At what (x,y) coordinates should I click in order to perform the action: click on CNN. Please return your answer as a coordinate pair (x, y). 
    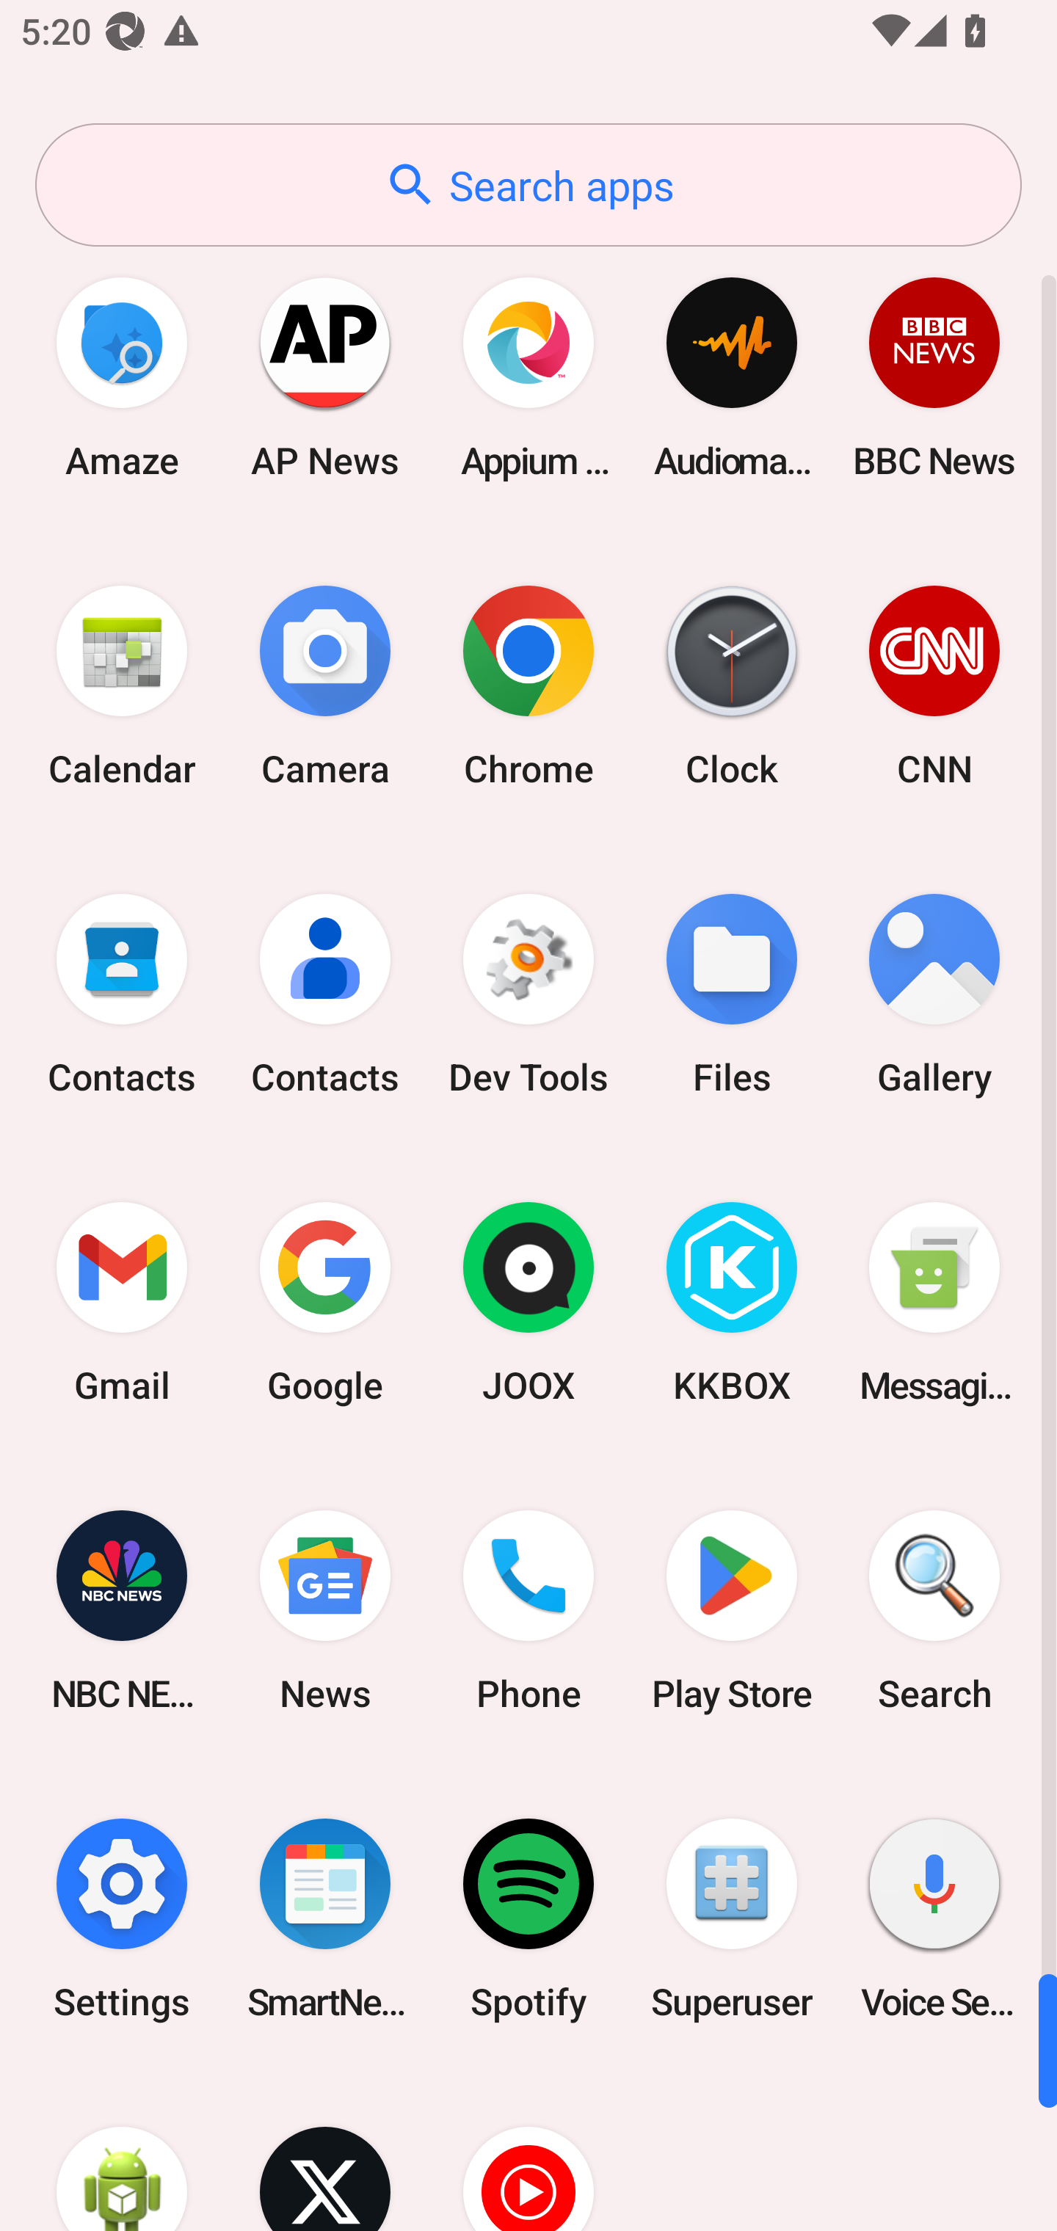
    Looking at the image, I should click on (934, 685).